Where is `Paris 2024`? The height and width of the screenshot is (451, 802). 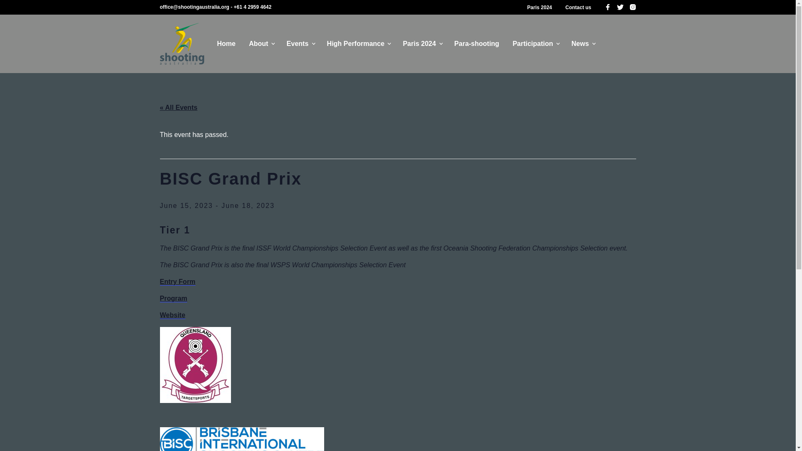 Paris 2024 is located at coordinates (540, 8).